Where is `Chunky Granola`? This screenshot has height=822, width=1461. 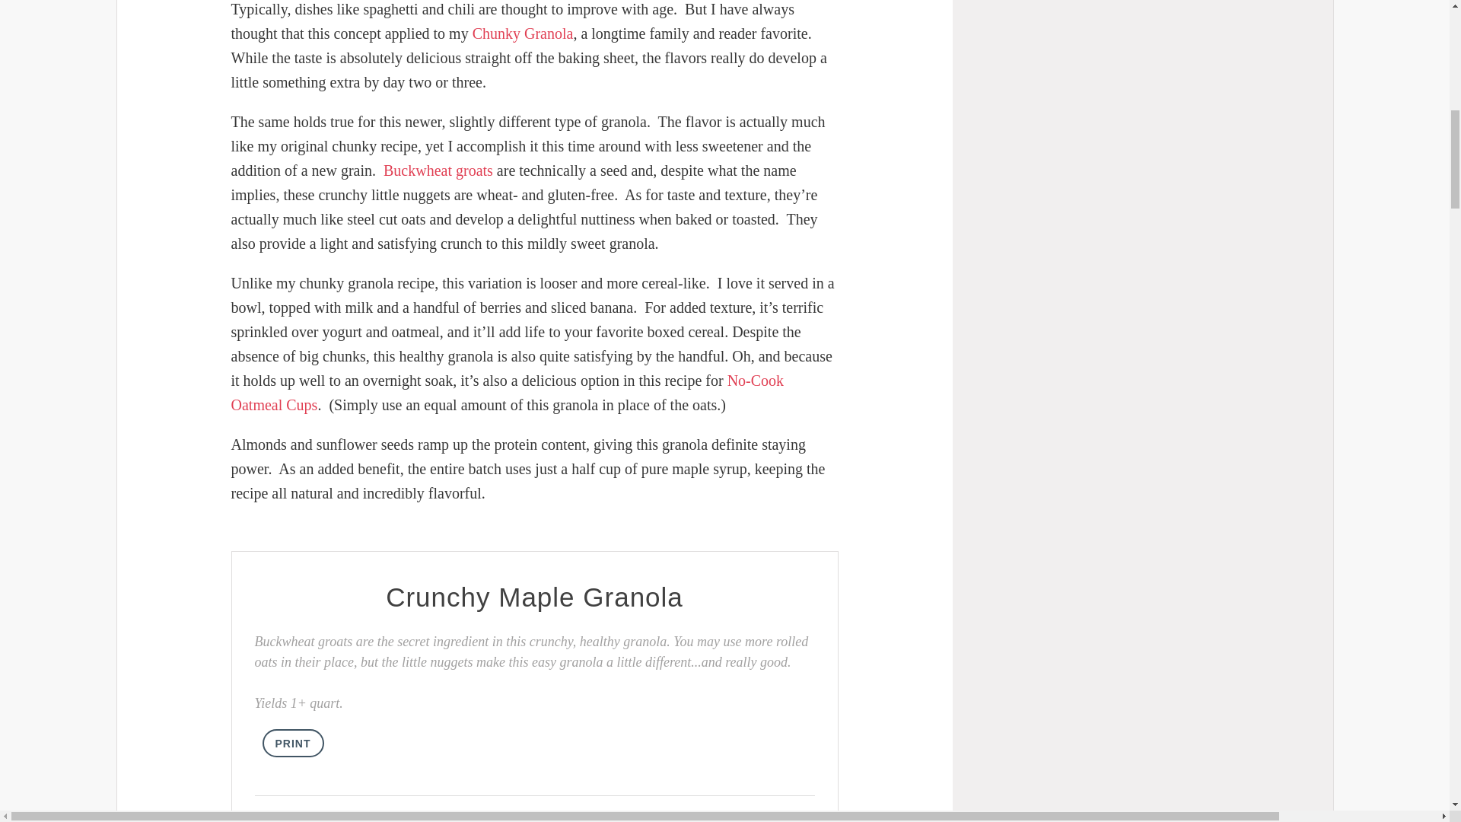
Chunky Granola is located at coordinates (523, 33).